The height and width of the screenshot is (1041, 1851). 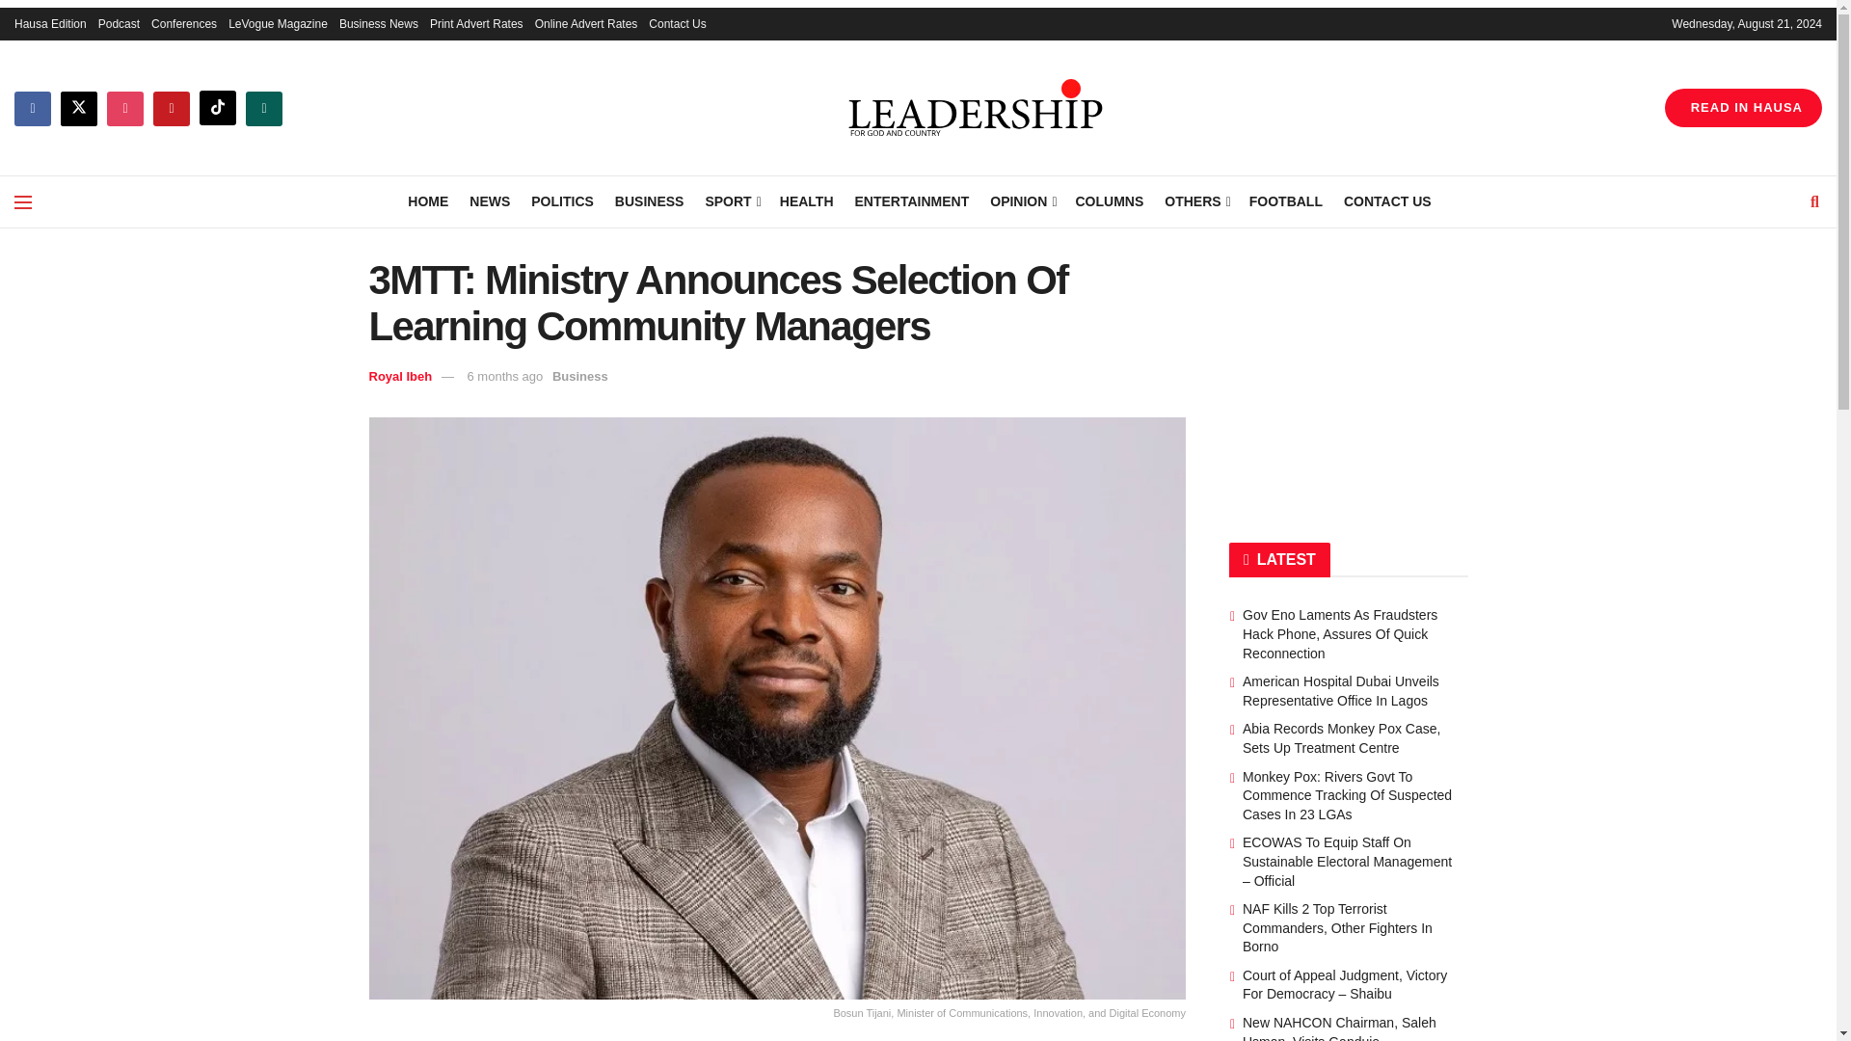 I want to click on READ IN HAUSA, so click(x=1743, y=107).